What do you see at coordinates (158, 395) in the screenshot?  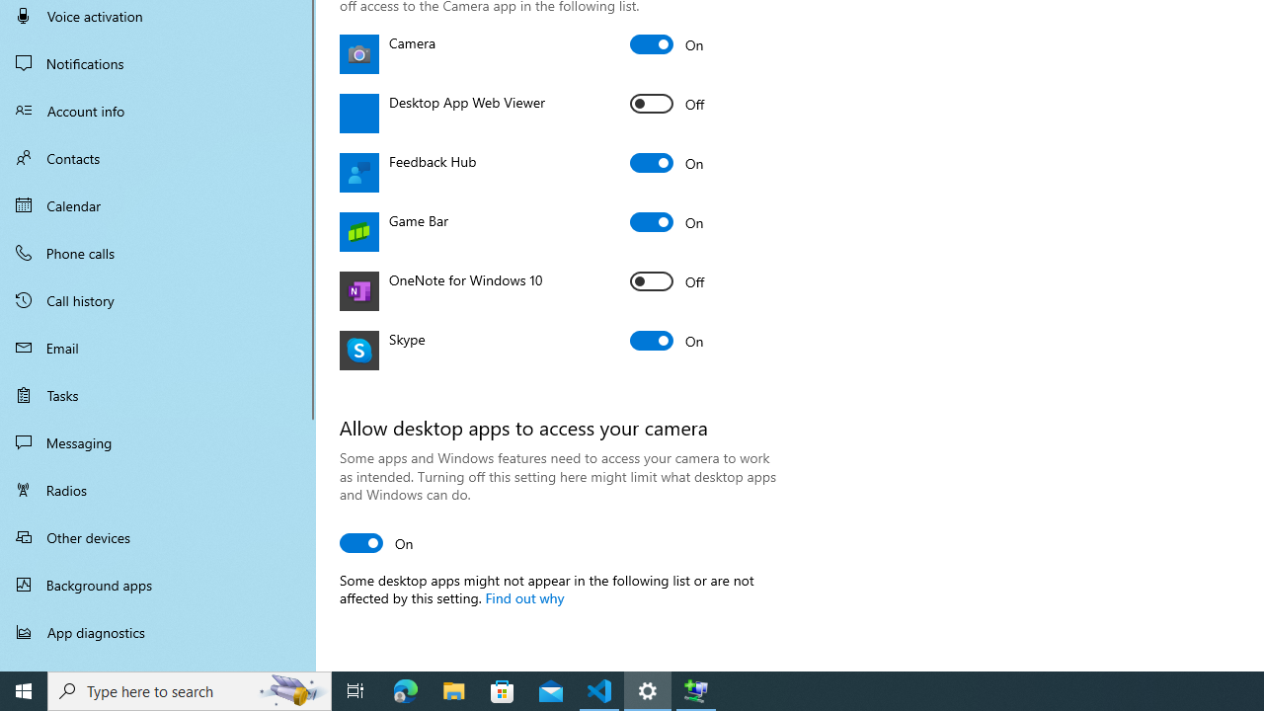 I see `Tasks` at bounding box center [158, 395].